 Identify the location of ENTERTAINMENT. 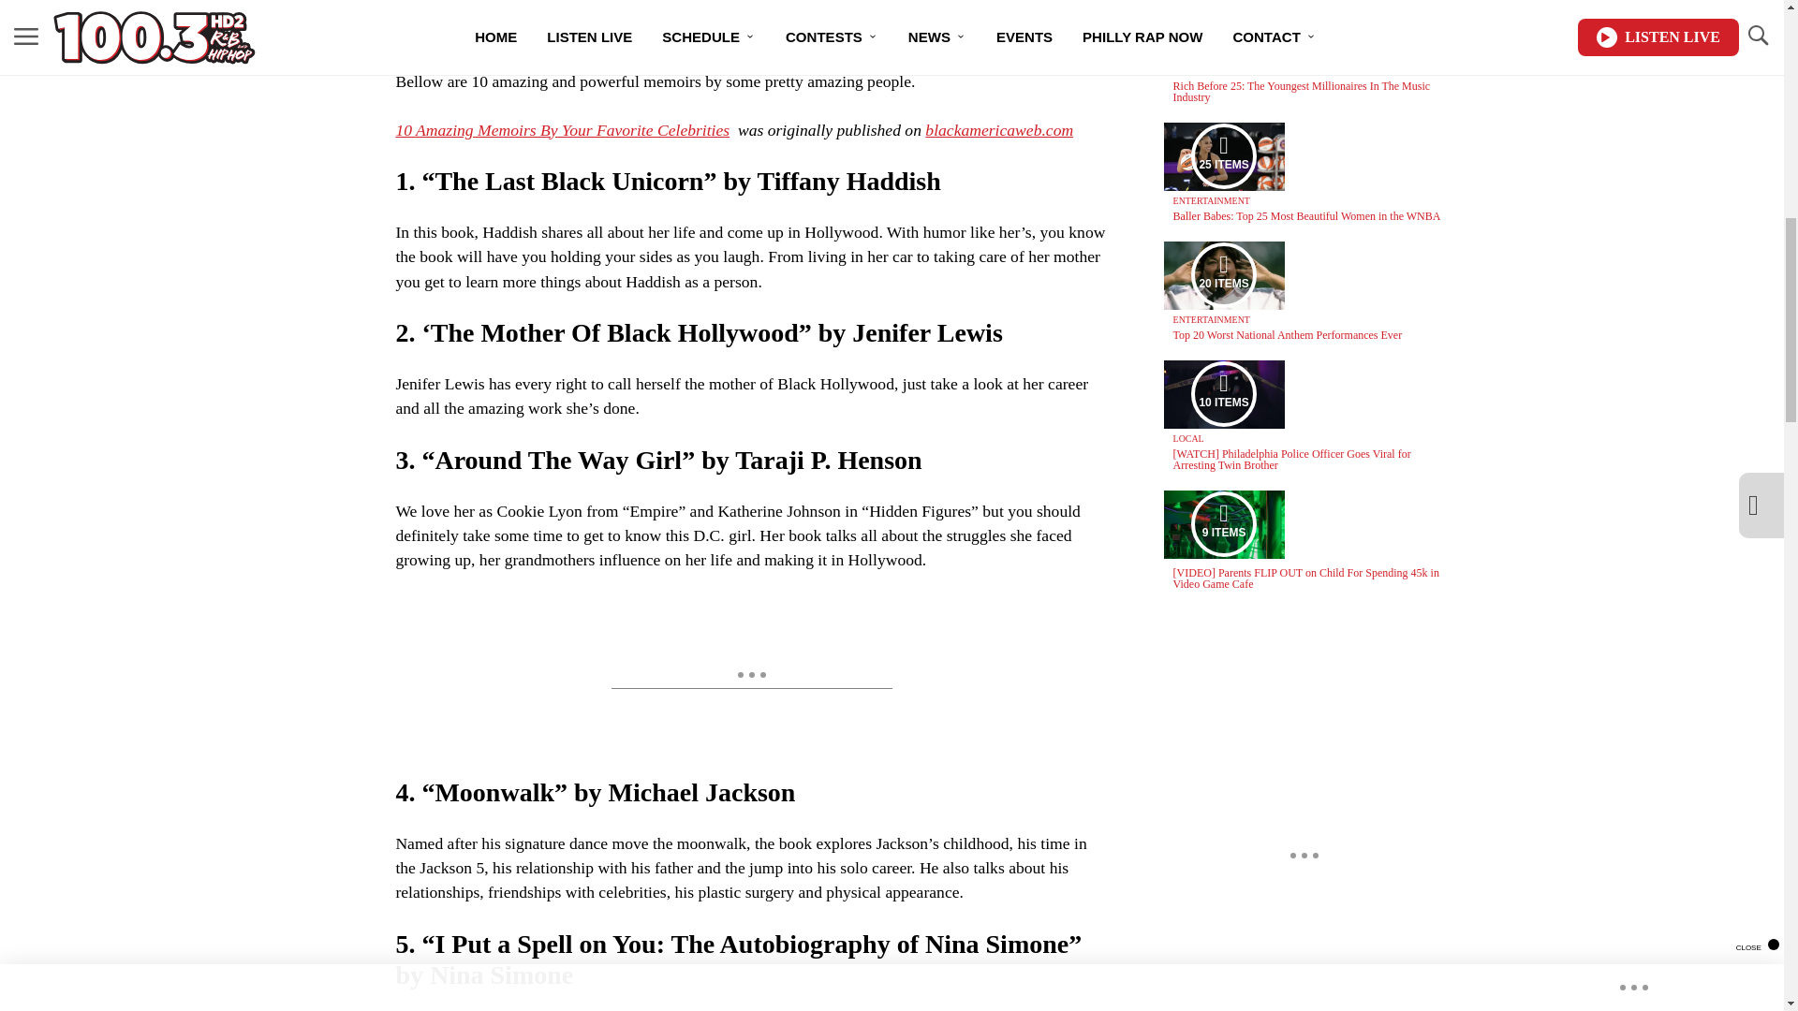
(1212, 71).